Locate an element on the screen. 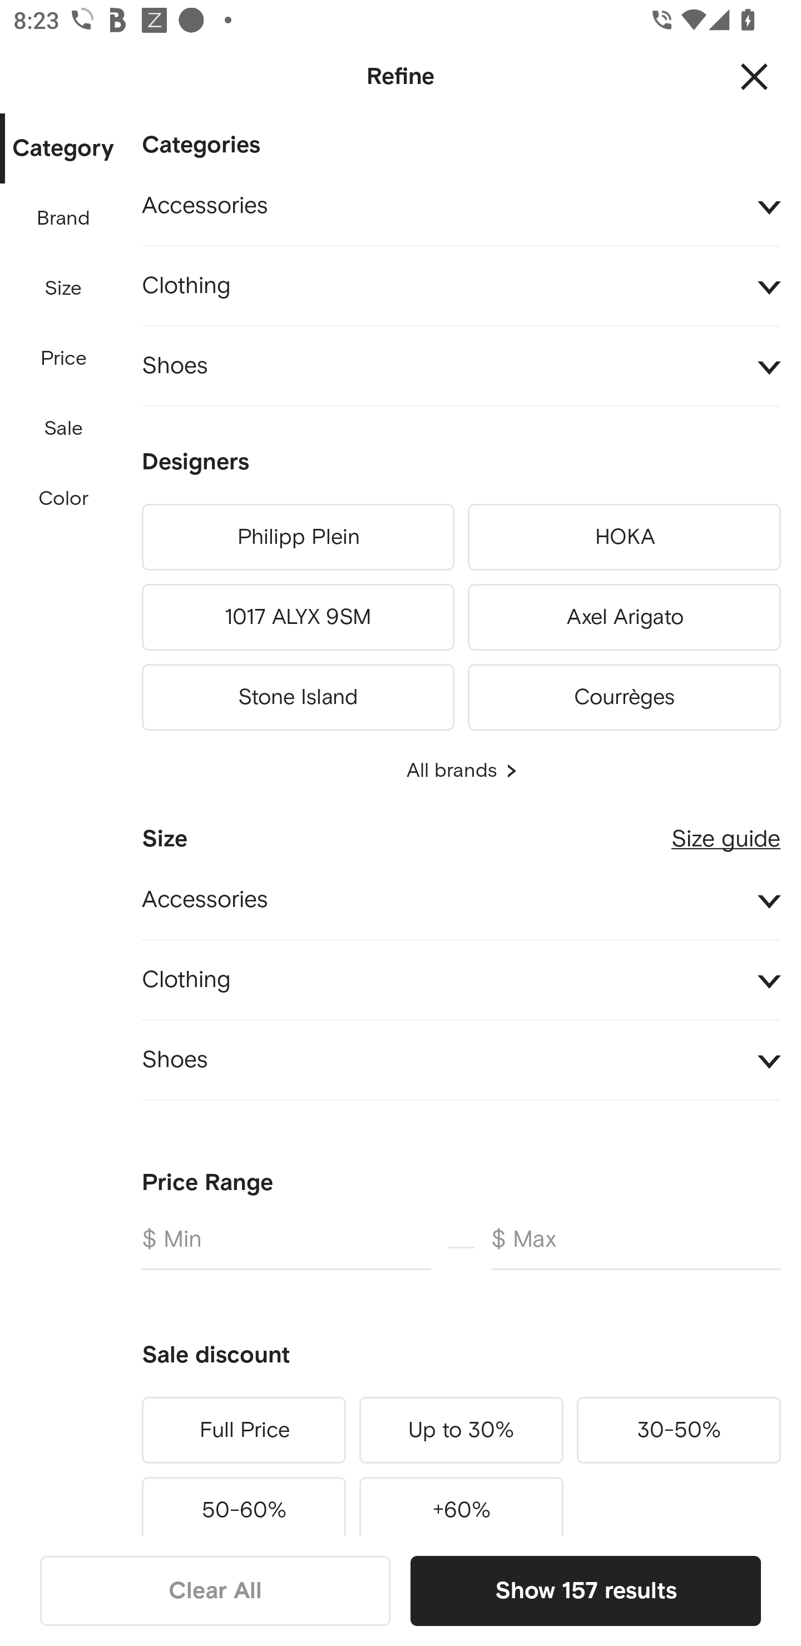 Image resolution: width=801 pixels, height=1646 pixels. Size is located at coordinates (63, 289).